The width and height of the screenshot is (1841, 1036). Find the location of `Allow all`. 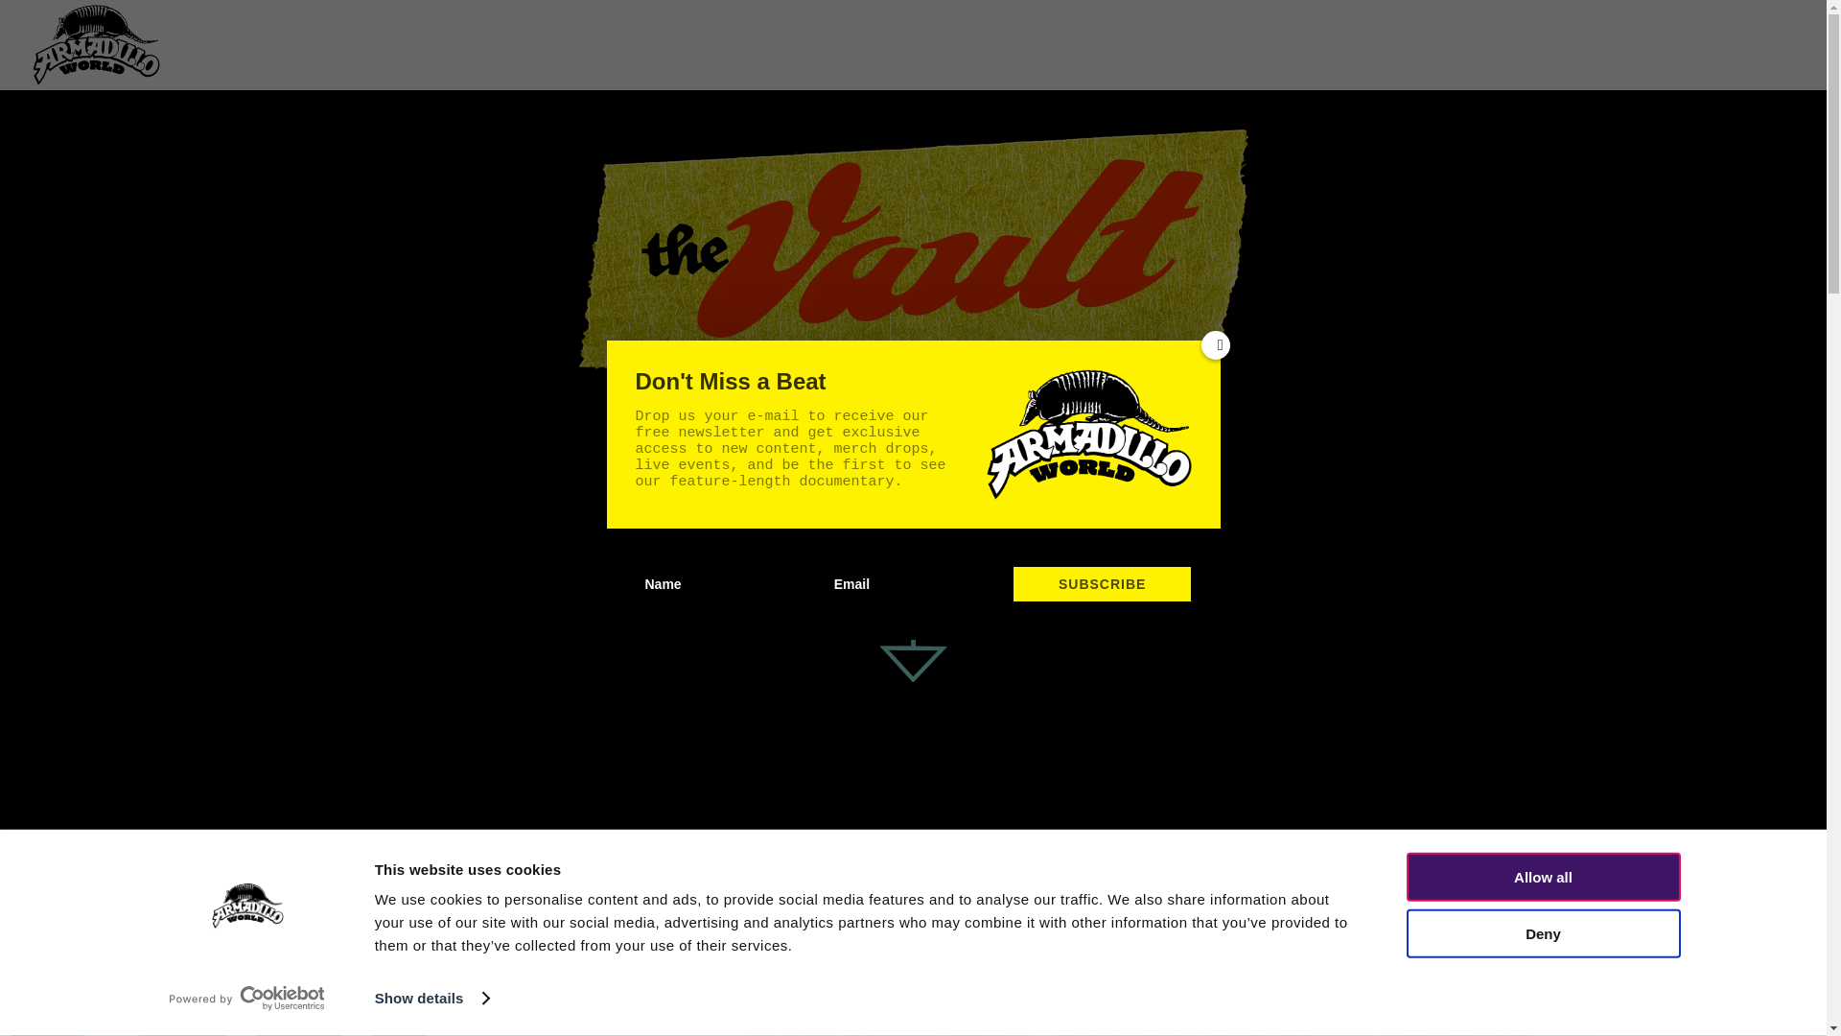

Allow all is located at coordinates (1542, 877).